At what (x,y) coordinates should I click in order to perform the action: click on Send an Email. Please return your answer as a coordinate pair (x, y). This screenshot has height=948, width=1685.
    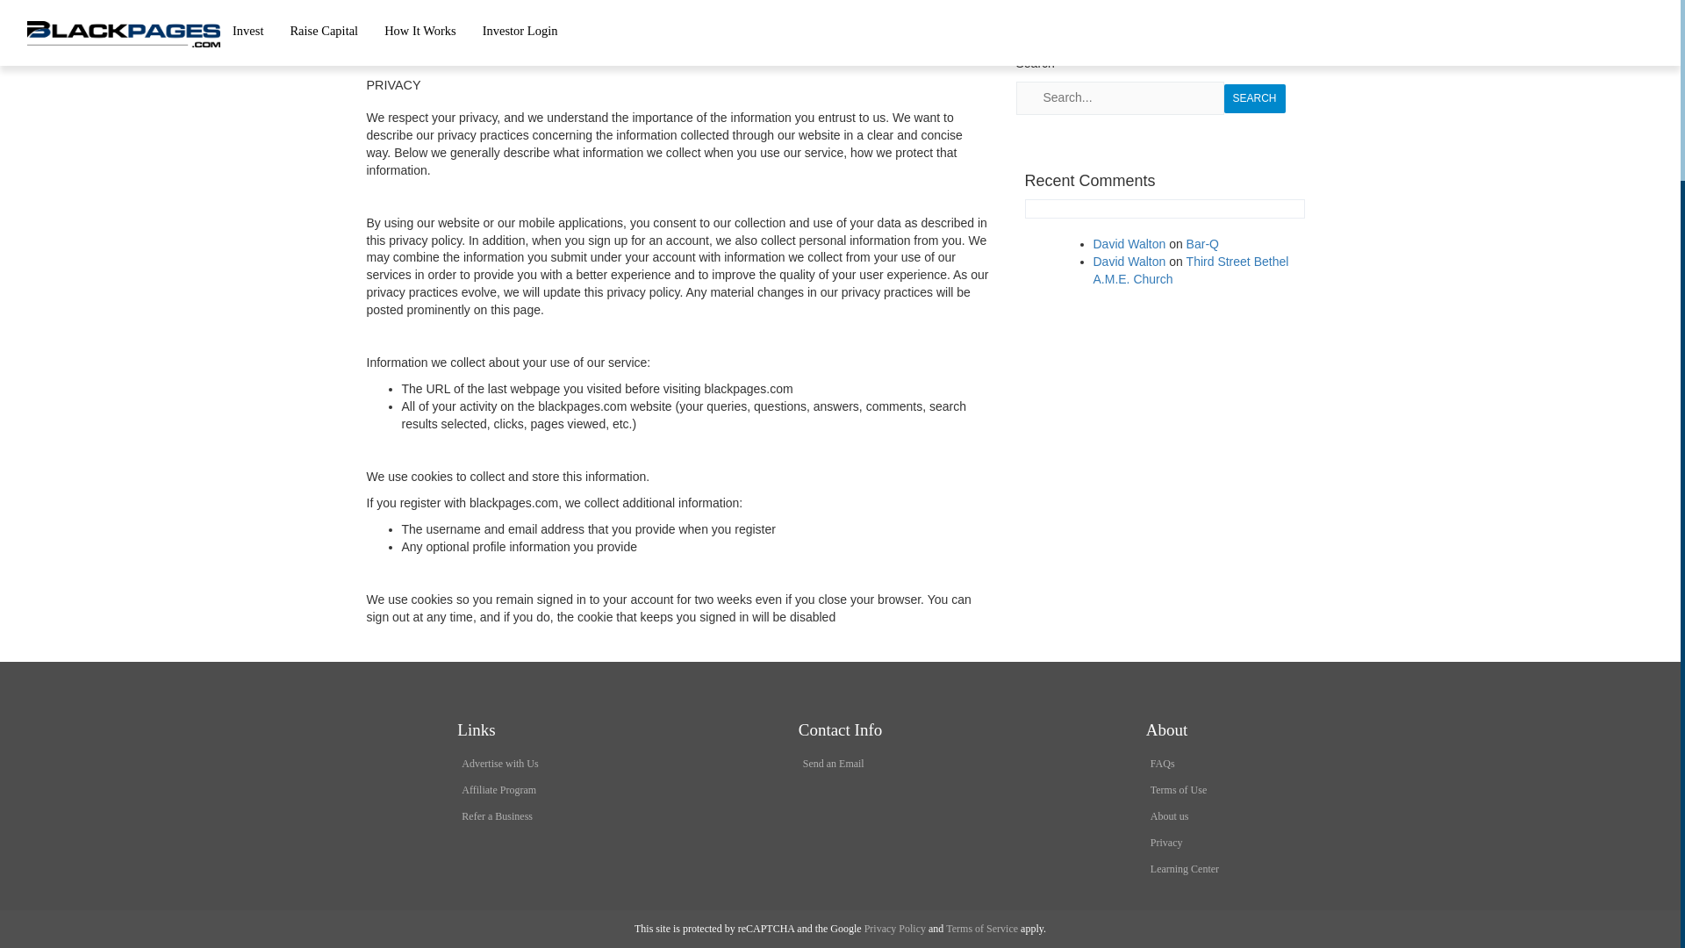
    Looking at the image, I should click on (834, 763).